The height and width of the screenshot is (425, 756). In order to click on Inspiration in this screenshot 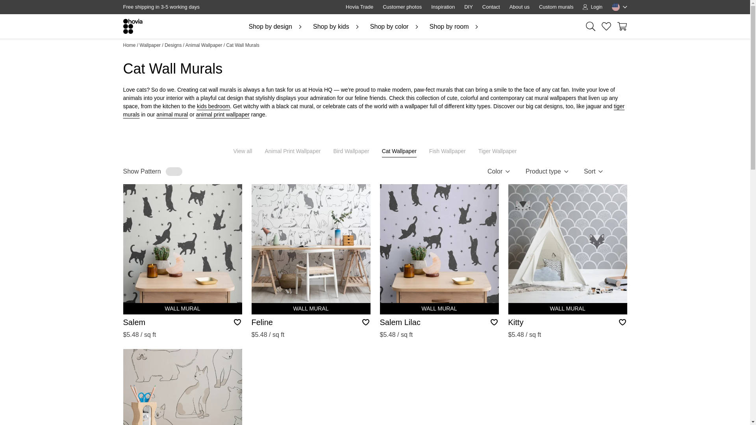, I will do `click(443, 7)`.